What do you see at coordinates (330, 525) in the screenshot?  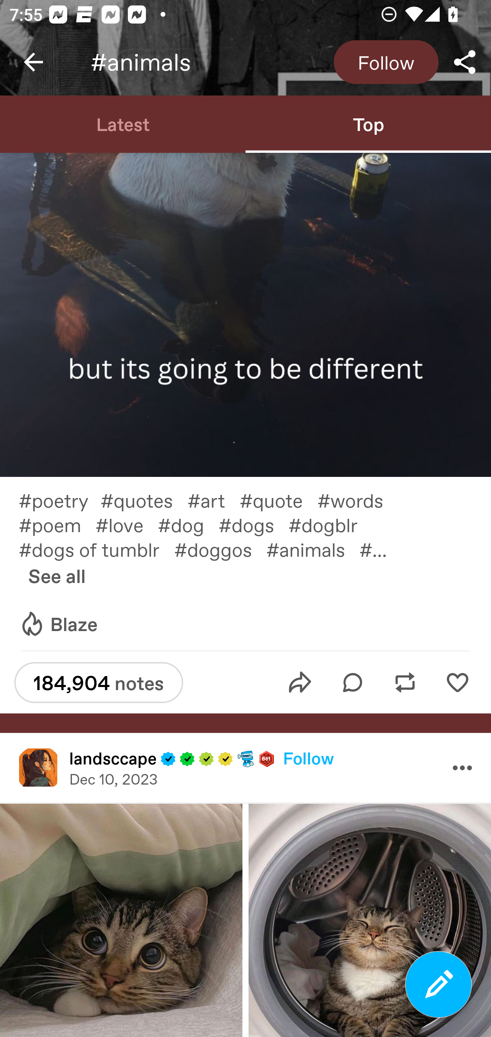 I see `#dogblr` at bounding box center [330, 525].